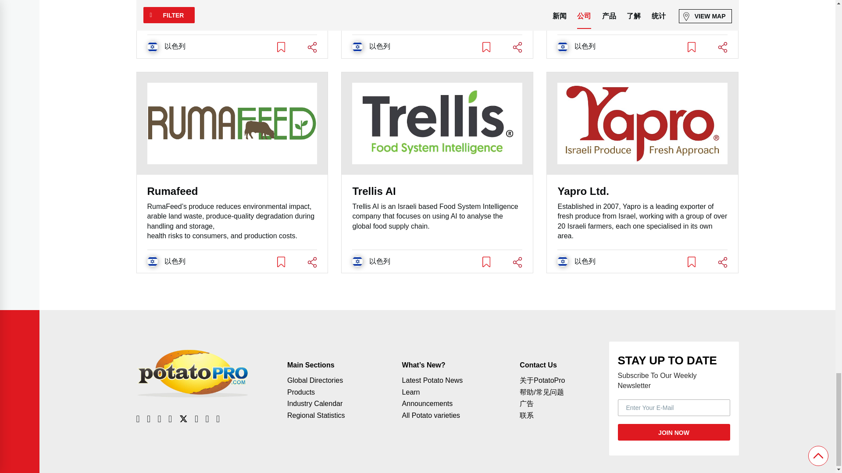  What do you see at coordinates (674, 432) in the screenshot?
I see `JOIN NOW` at bounding box center [674, 432].